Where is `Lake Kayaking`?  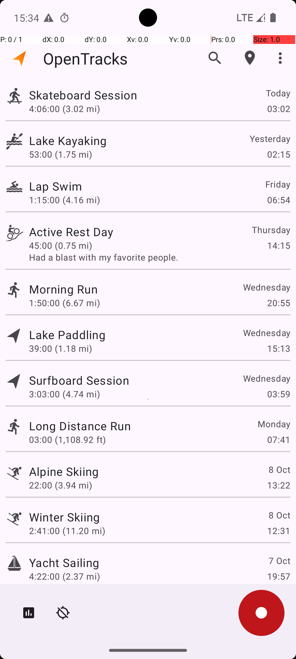
Lake Kayaking is located at coordinates (68, 141).